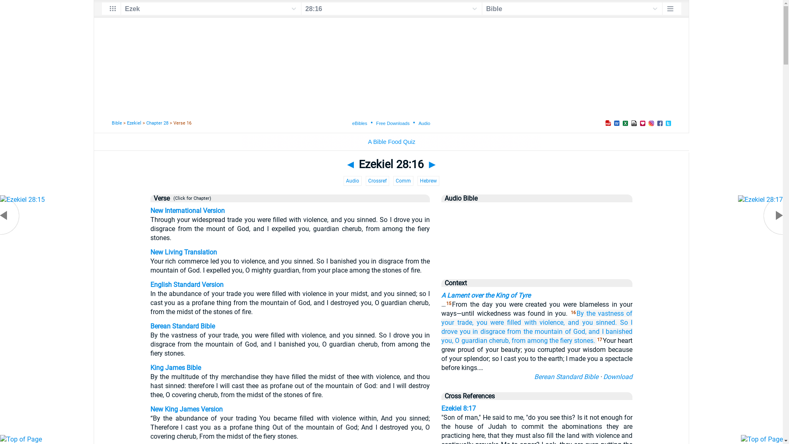 Image resolution: width=789 pixels, height=444 pixels. I want to click on By the vastness, so click(600, 313).